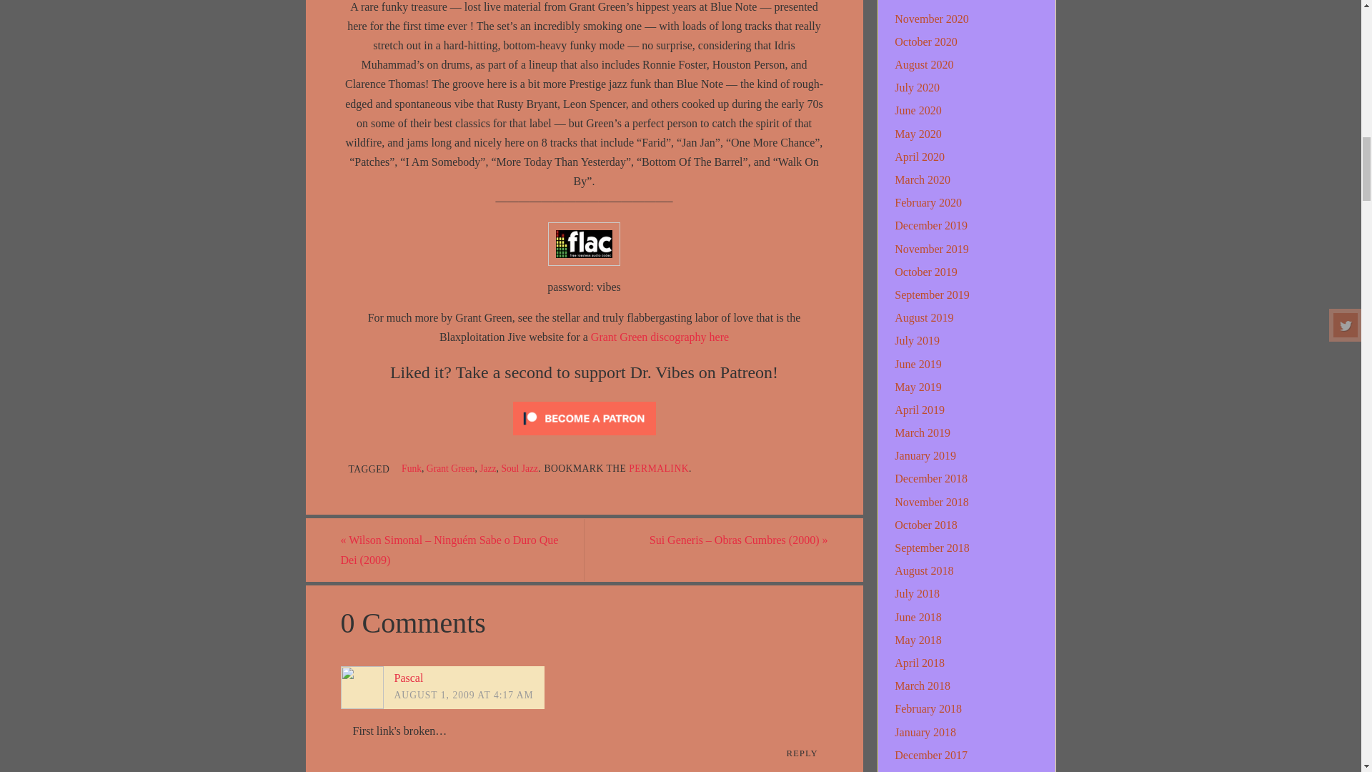 The width and height of the screenshot is (1372, 772). What do you see at coordinates (412, 469) in the screenshot?
I see `Funk` at bounding box center [412, 469].